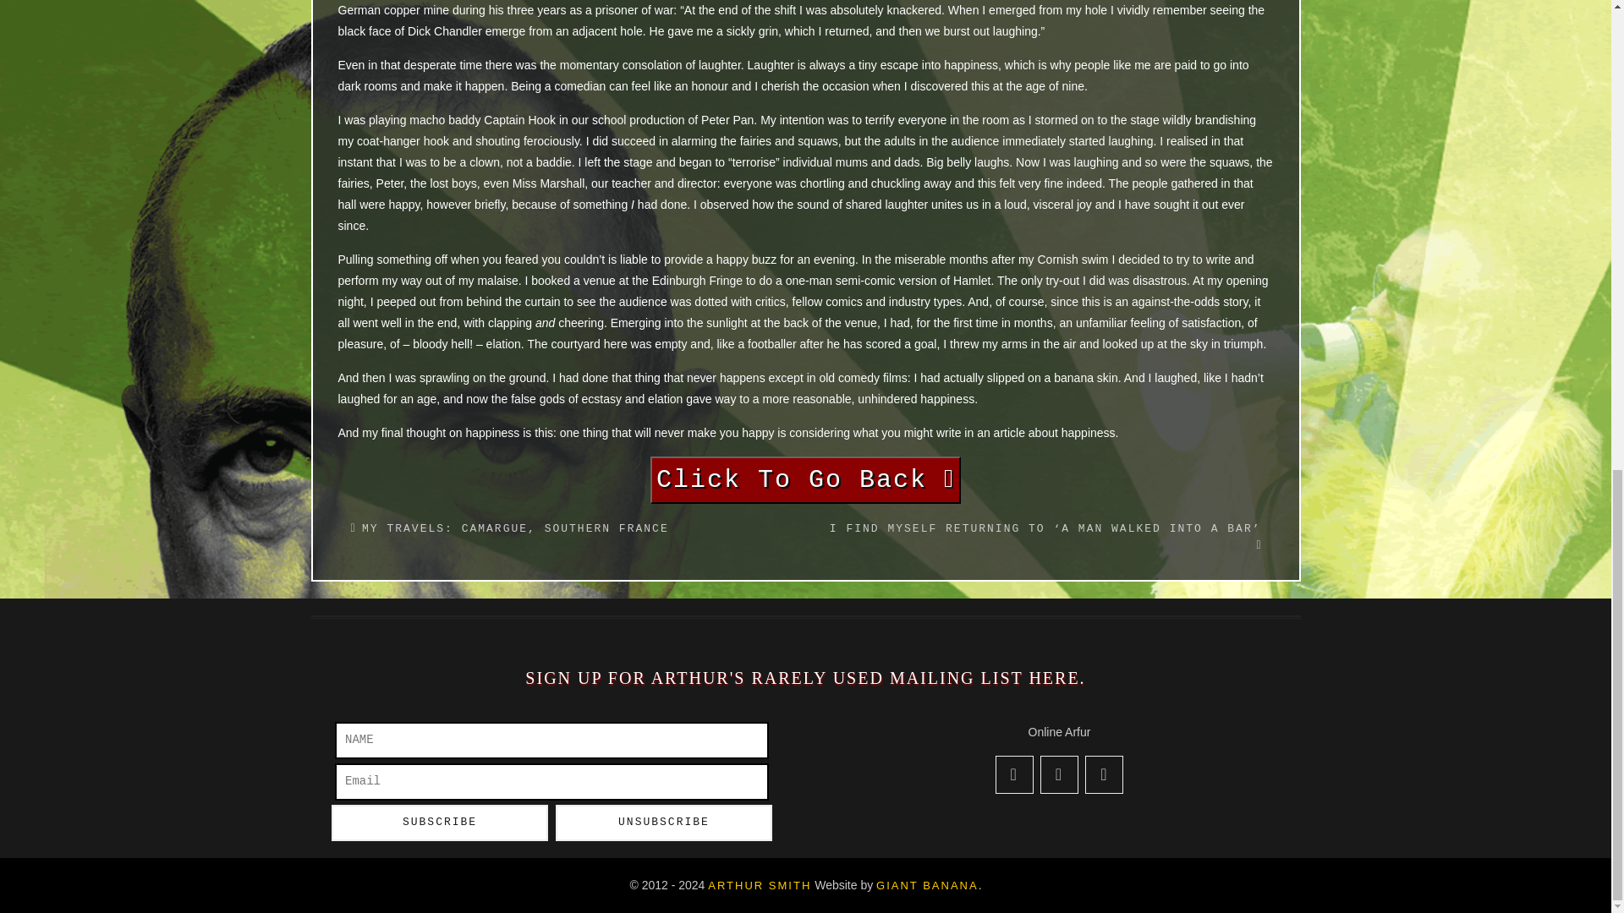 Image resolution: width=1624 pixels, height=913 pixels. Describe the element at coordinates (805, 480) in the screenshot. I see `Click To Go Back` at that location.